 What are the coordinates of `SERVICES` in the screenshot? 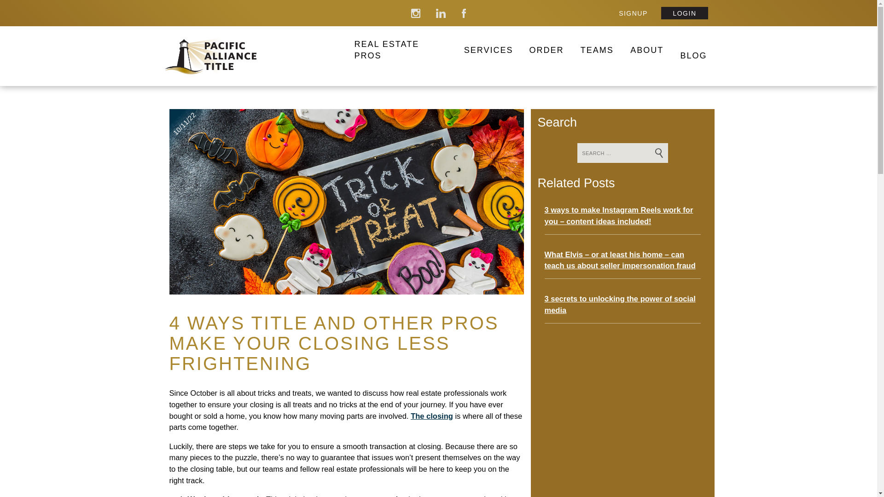 It's located at (489, 50).